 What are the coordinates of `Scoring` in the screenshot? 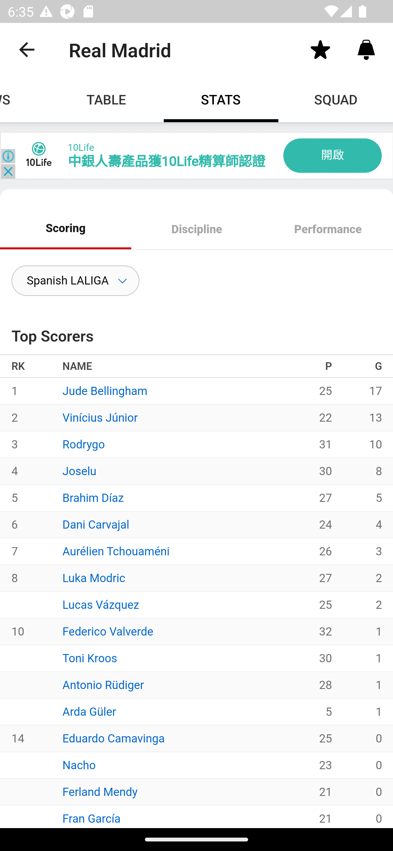 It's located at (66, 228).